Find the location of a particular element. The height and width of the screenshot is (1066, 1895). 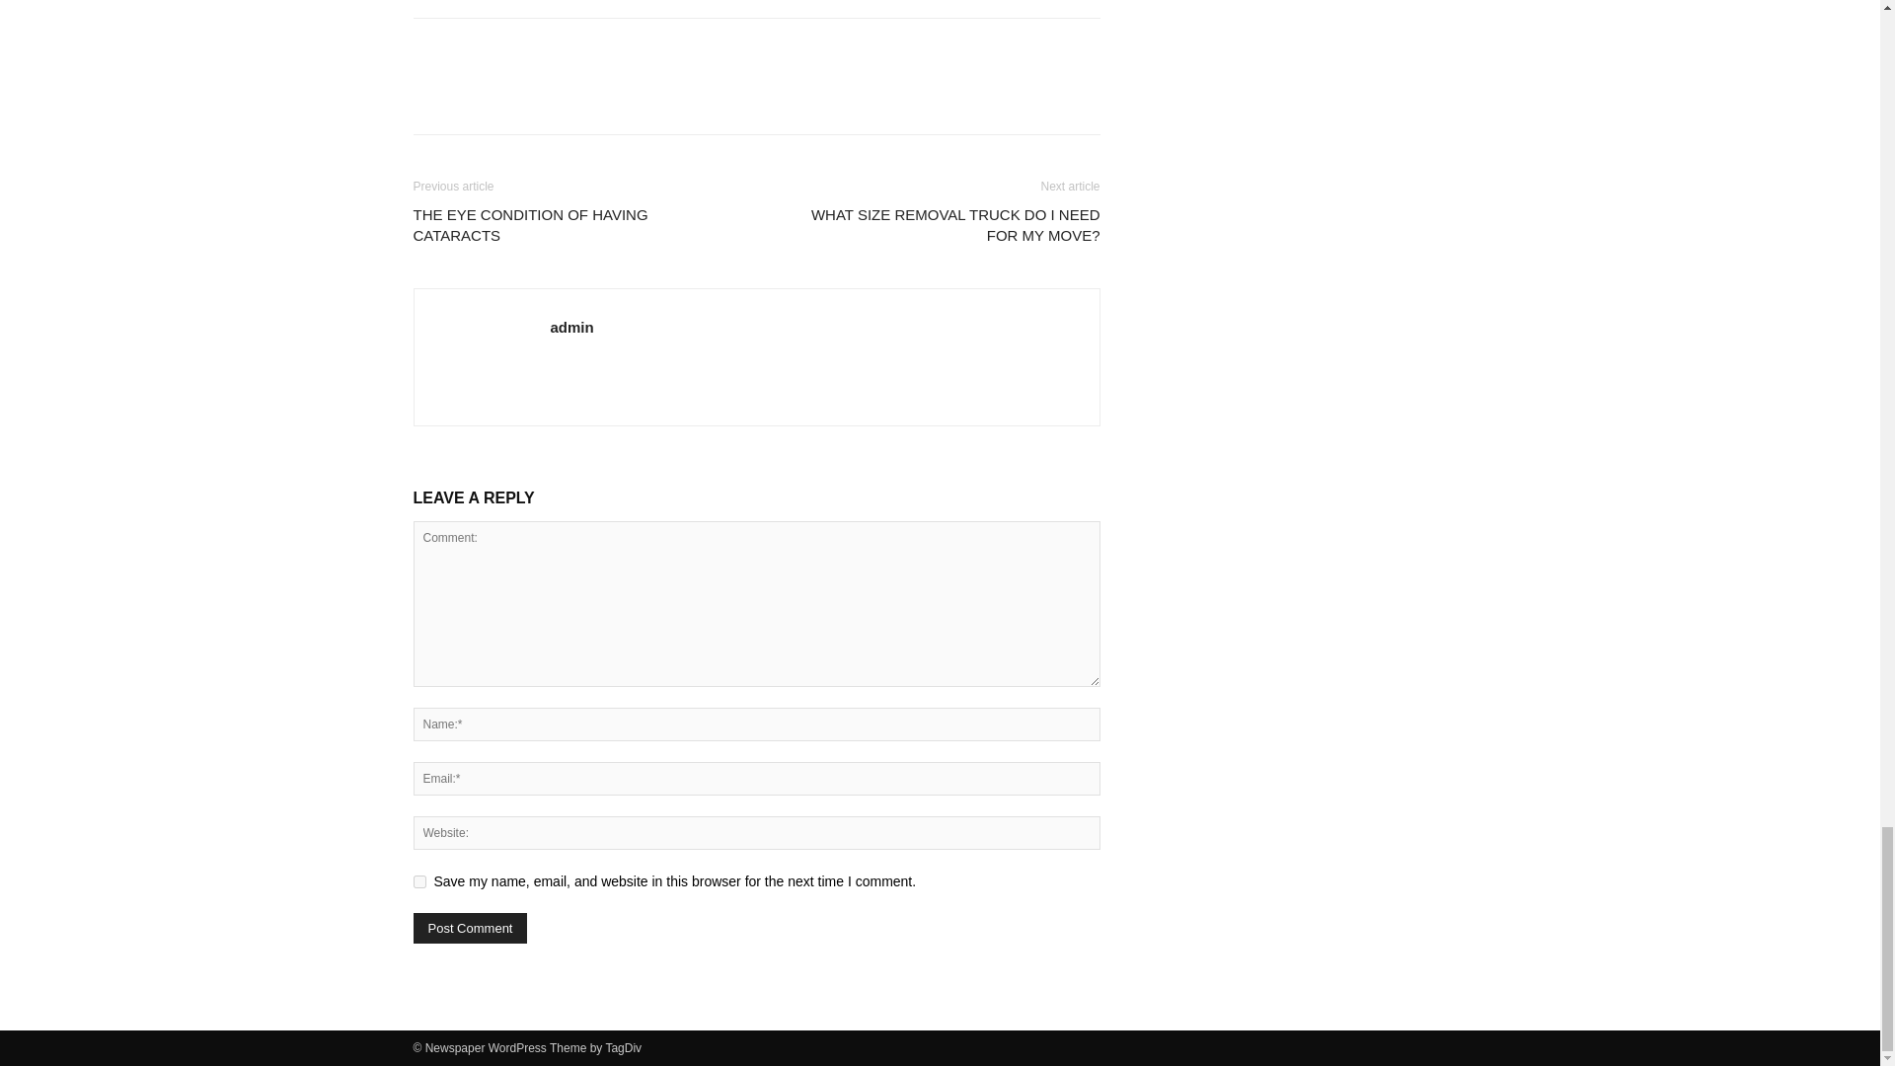

Post Comment is located at coordinates (470, 928).